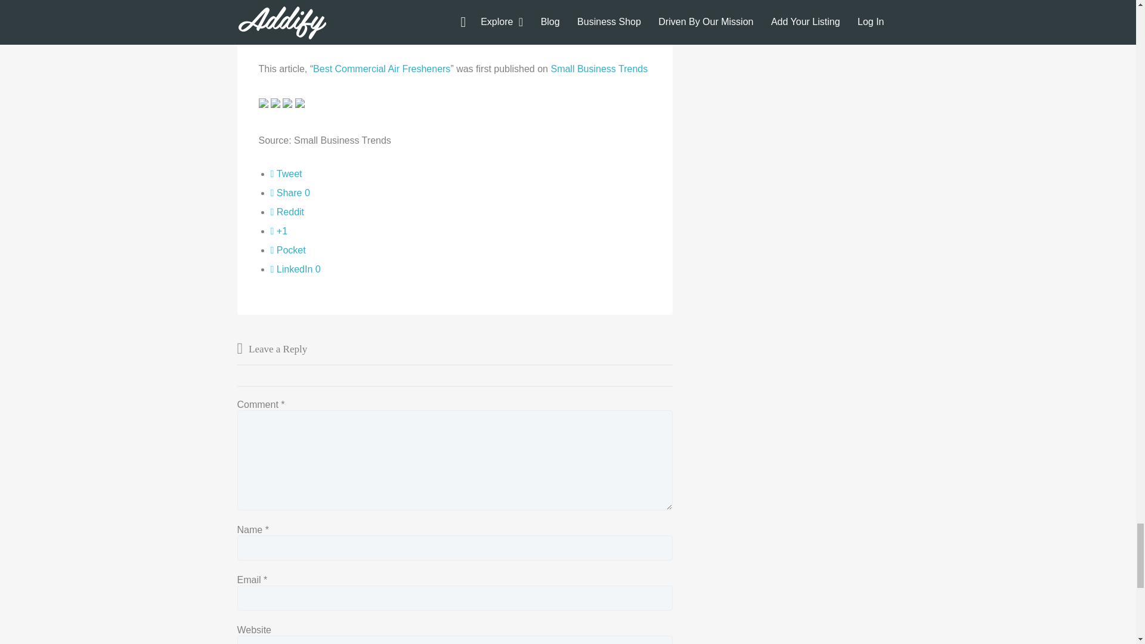  I want to click on Submit to Reddit, so click(287, 211).